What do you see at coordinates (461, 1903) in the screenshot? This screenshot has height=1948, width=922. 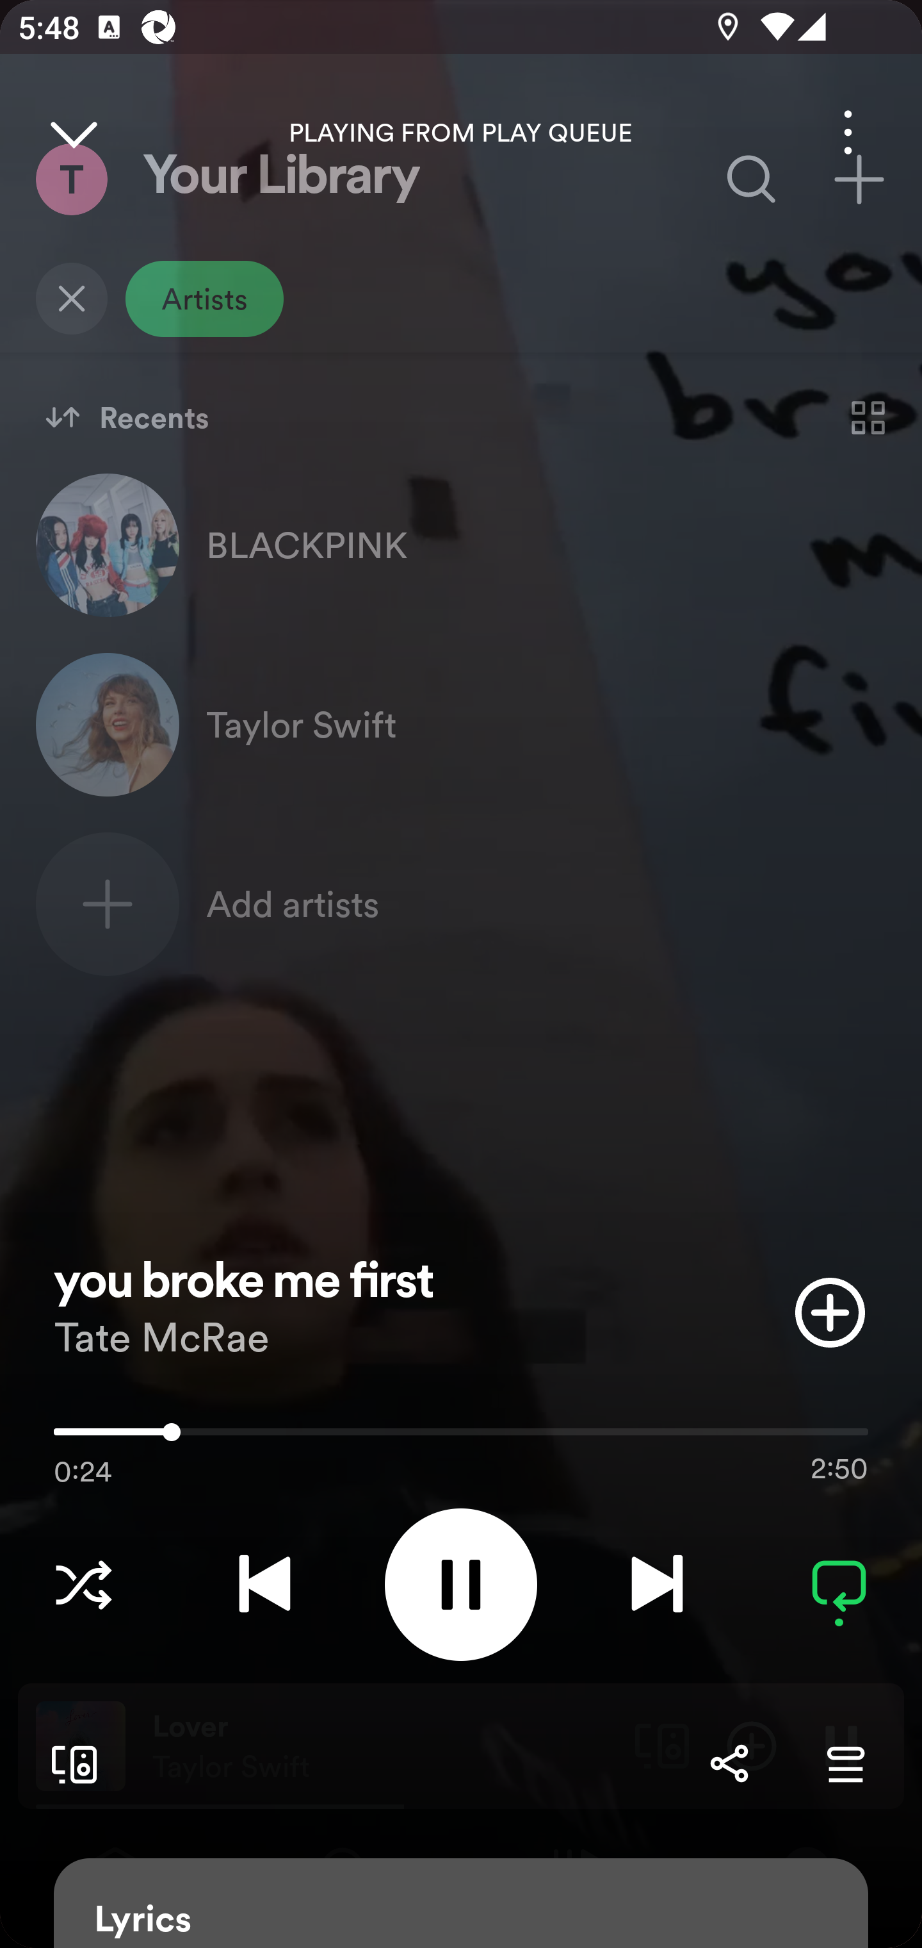 I see `Lyrics` at bounding box center [461, 1903].